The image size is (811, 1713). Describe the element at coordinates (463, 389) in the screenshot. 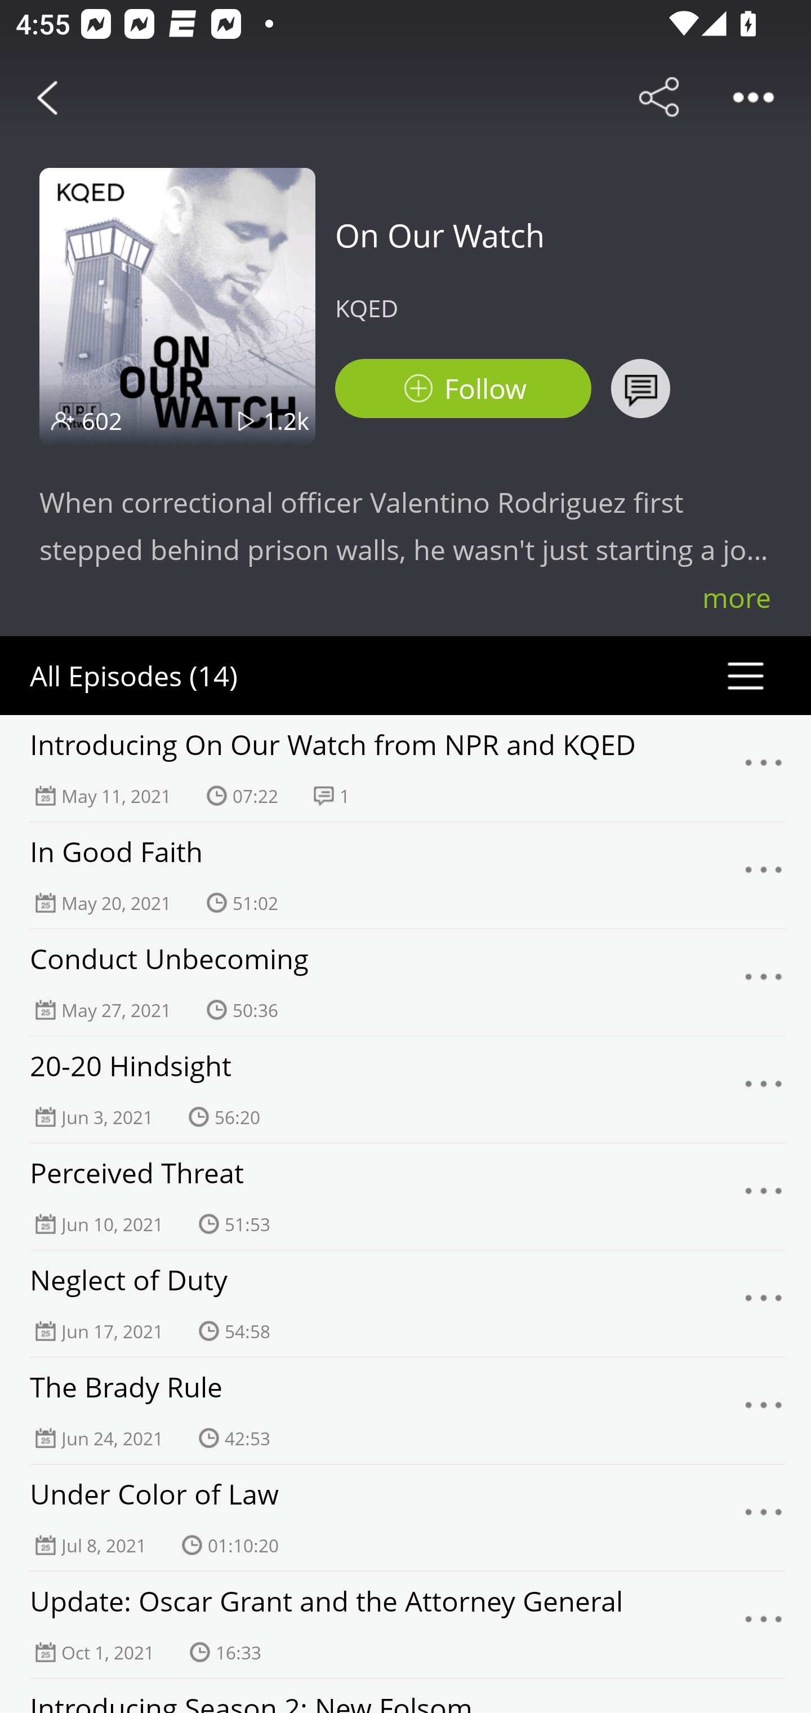

I see `Podbean Follow` at that location.